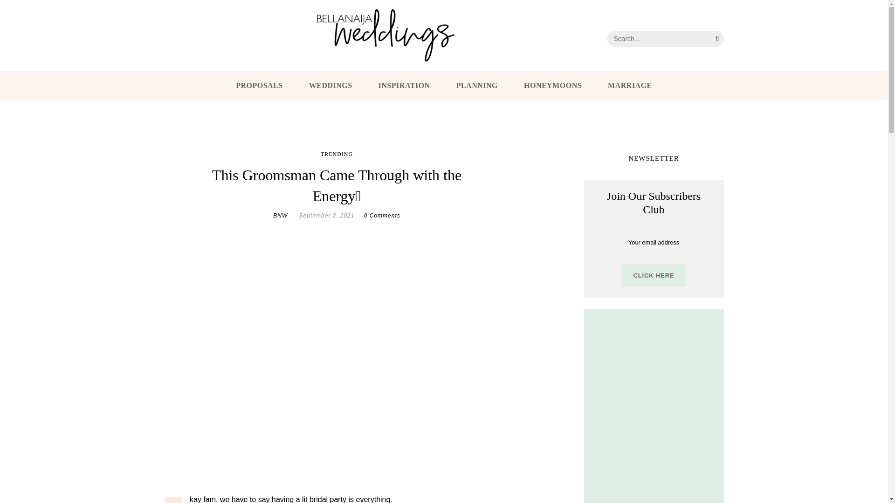 The width and height of the screenshot is (895, 503). What do you see at coordinates (280, 215) in the screenshot?
I see `Posts by BNW` at bounding box center [280, 215].